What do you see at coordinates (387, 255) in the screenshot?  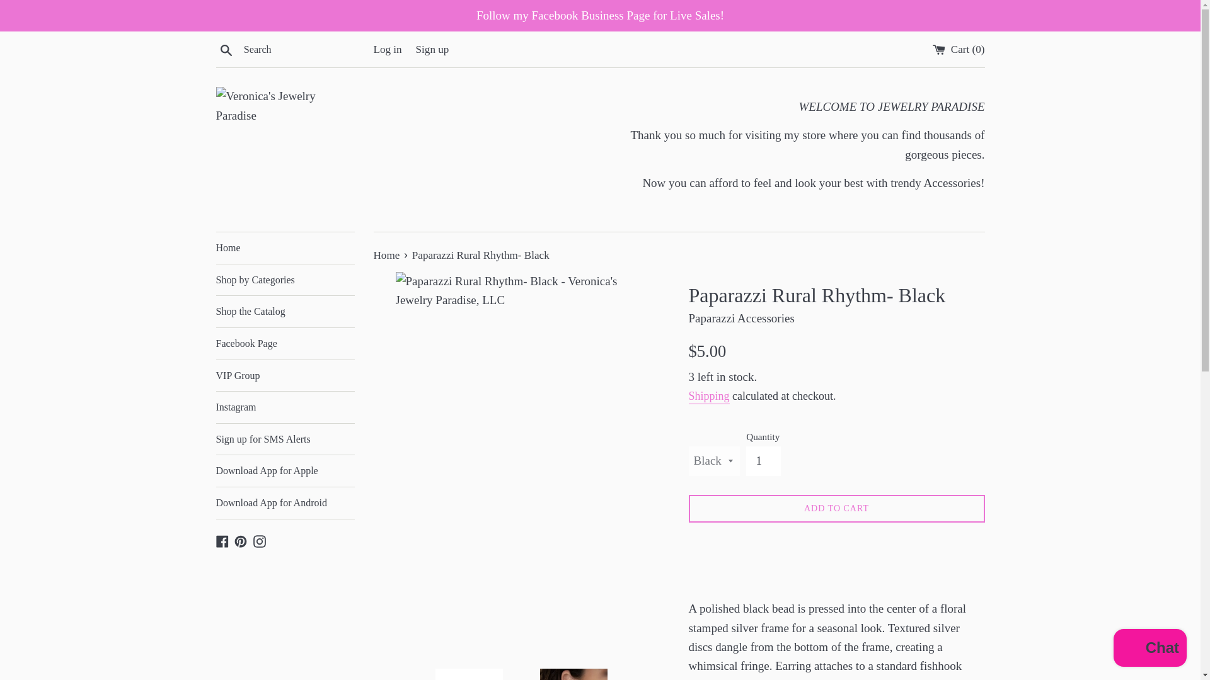 I see `Home` at bounding box center [387, 255].